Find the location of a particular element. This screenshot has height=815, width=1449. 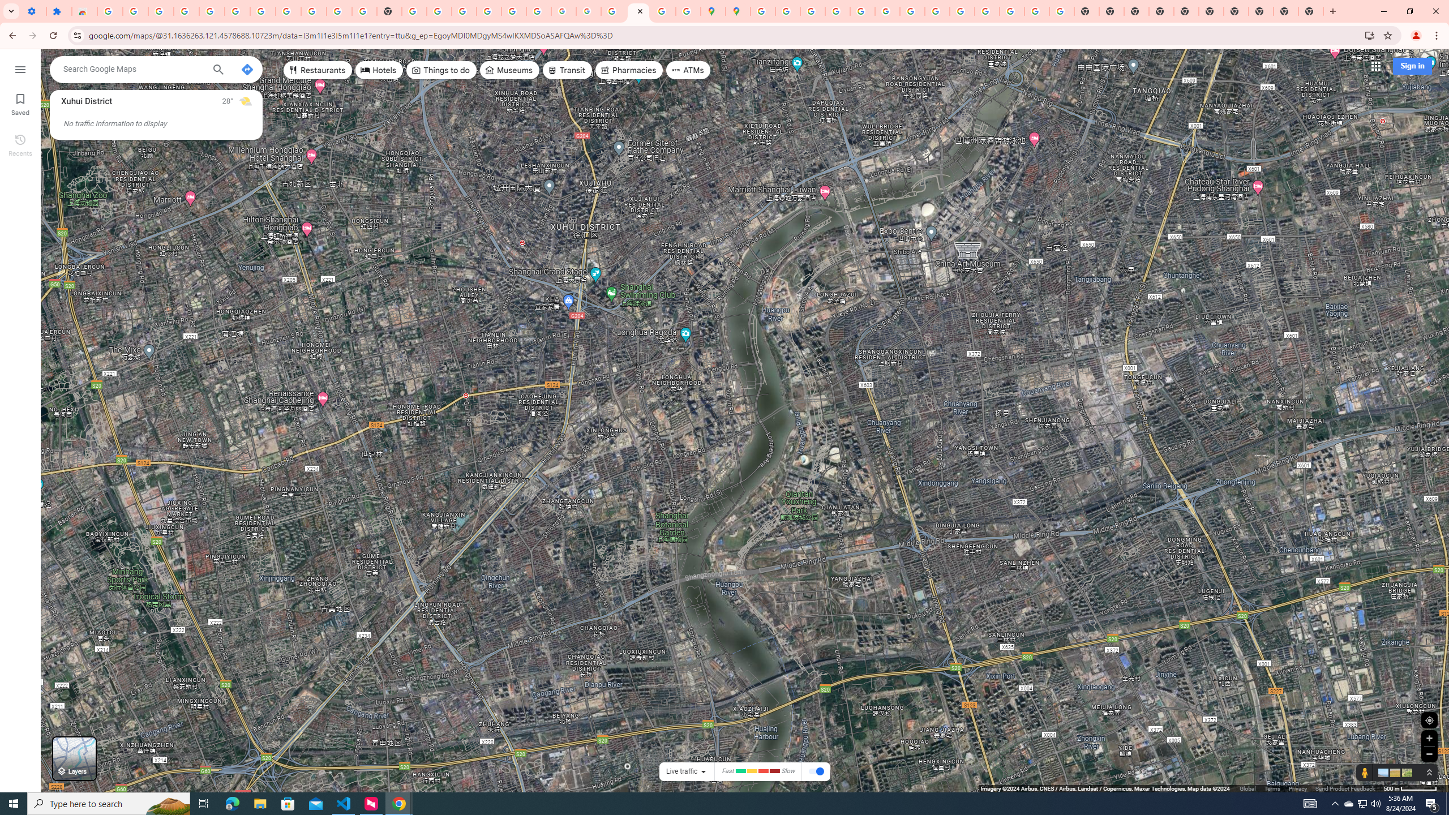

Google Images is located at coordinates (1062, 11).